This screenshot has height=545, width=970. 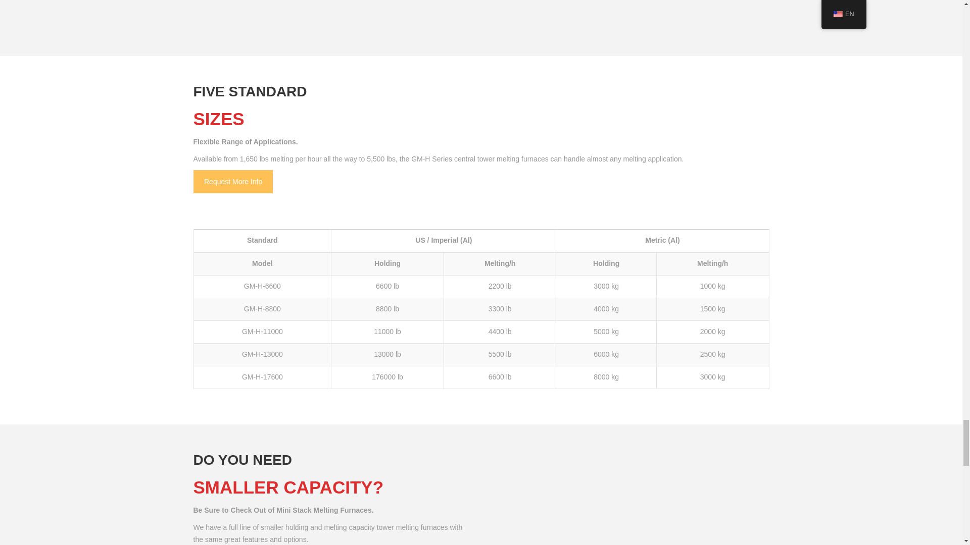 What do you see at coordinates (232, 182) in the screenshot?
I see `Request More Info` at bounding box center [232, 182].